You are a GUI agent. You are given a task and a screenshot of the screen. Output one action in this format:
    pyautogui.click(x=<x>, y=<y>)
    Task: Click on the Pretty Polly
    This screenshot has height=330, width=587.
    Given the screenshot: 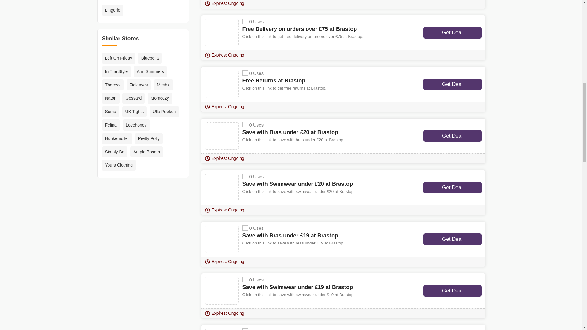 What is the action you would take?
    pyautogui.click(x=149, y=138)
    